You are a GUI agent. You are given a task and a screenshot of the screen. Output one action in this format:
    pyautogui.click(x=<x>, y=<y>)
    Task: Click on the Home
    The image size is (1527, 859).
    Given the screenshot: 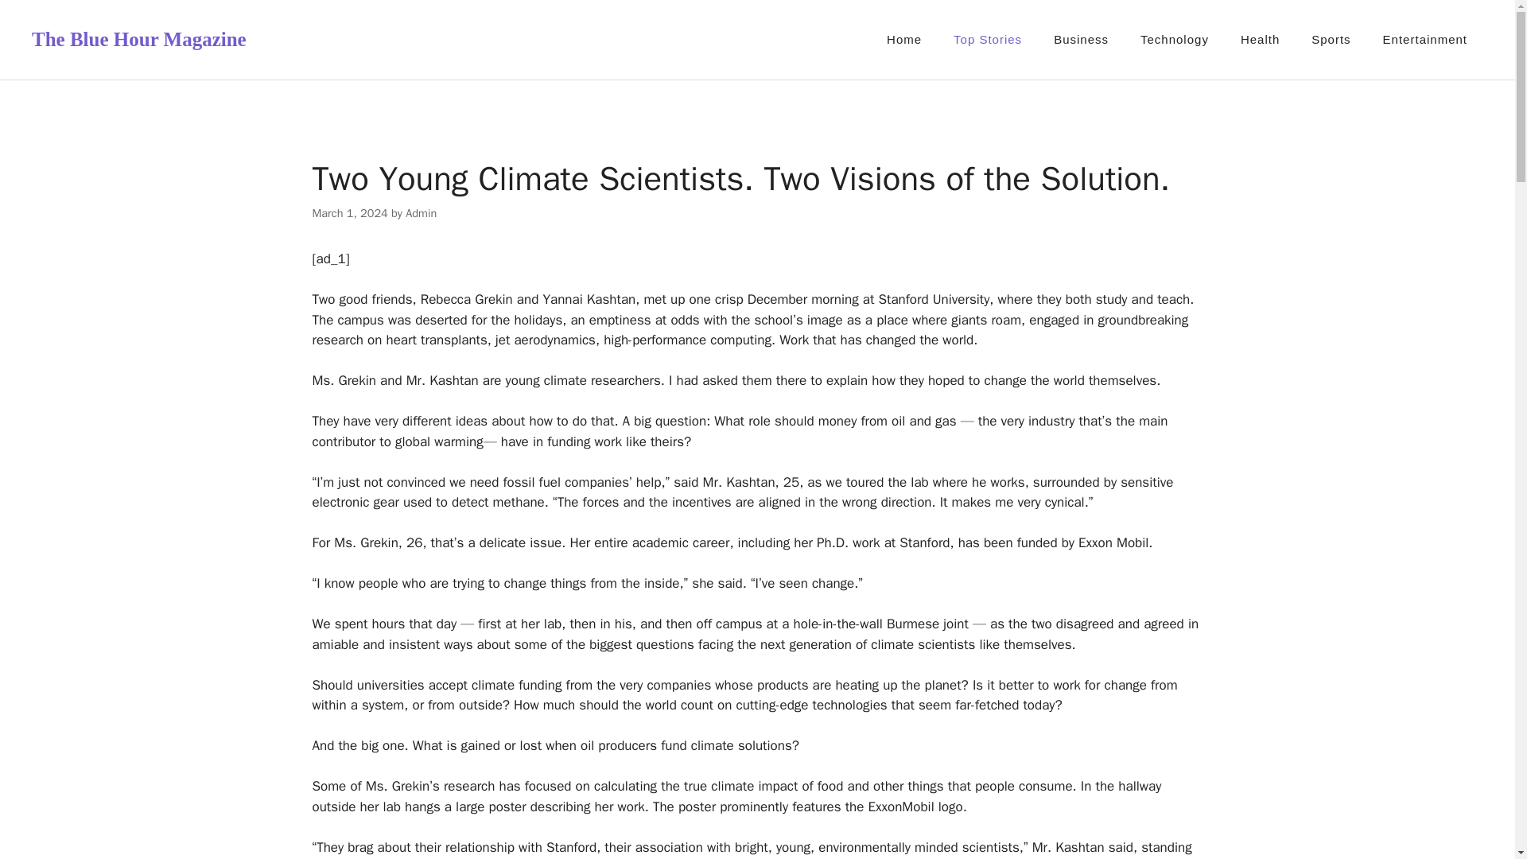 What is the action you would take?
    pyautogui.click(x=903, y=40)
    